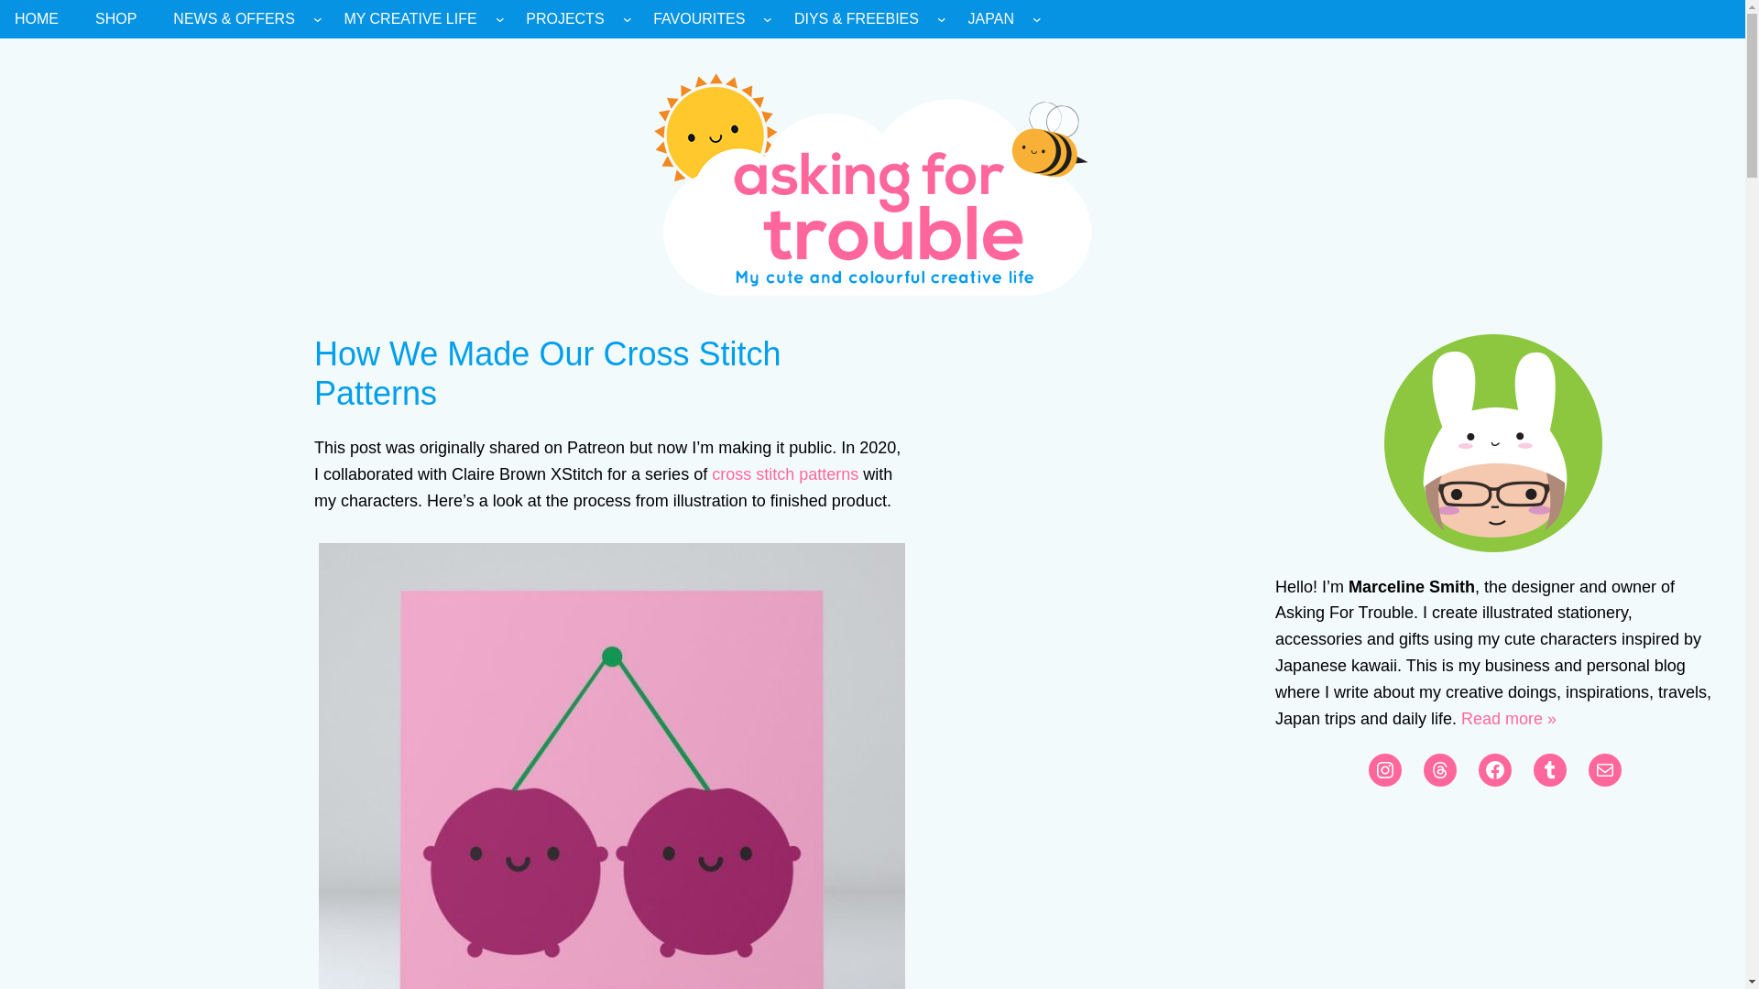 The image size is (1759, 989). Describe the element at coordinates (115, 19) in the screenshot. I see `SHOP` at that location.